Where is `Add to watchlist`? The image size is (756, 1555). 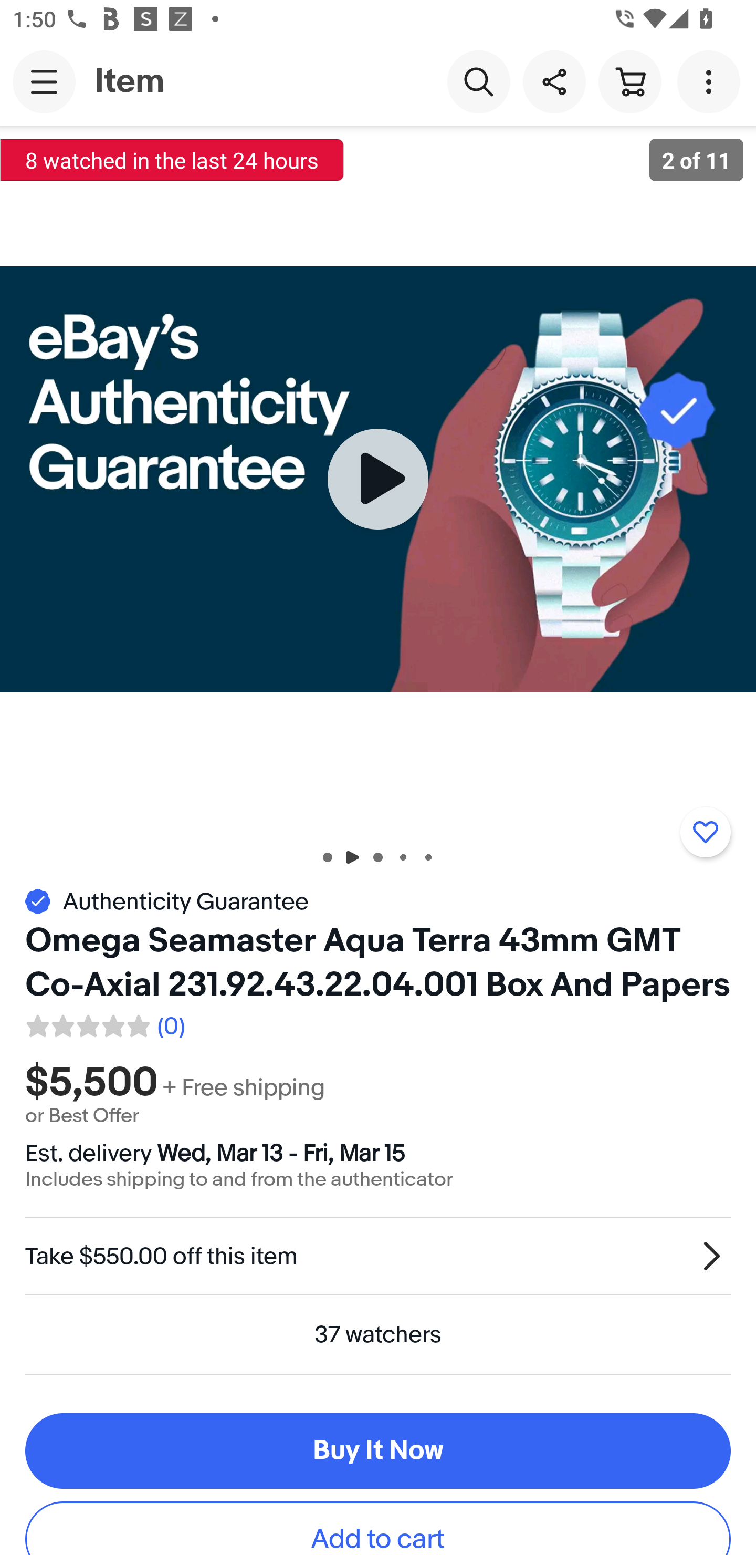 Add to watchlist is located at coordinates (705, 832).